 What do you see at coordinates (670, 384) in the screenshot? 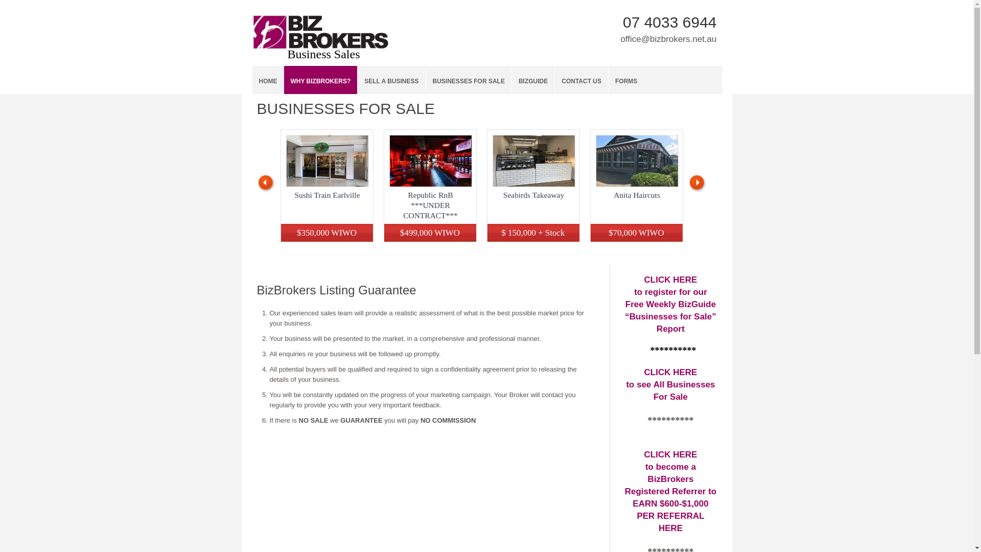
I see `CLICK HERE
to see All Businesses For Sale` at bounding box center [670, 384].